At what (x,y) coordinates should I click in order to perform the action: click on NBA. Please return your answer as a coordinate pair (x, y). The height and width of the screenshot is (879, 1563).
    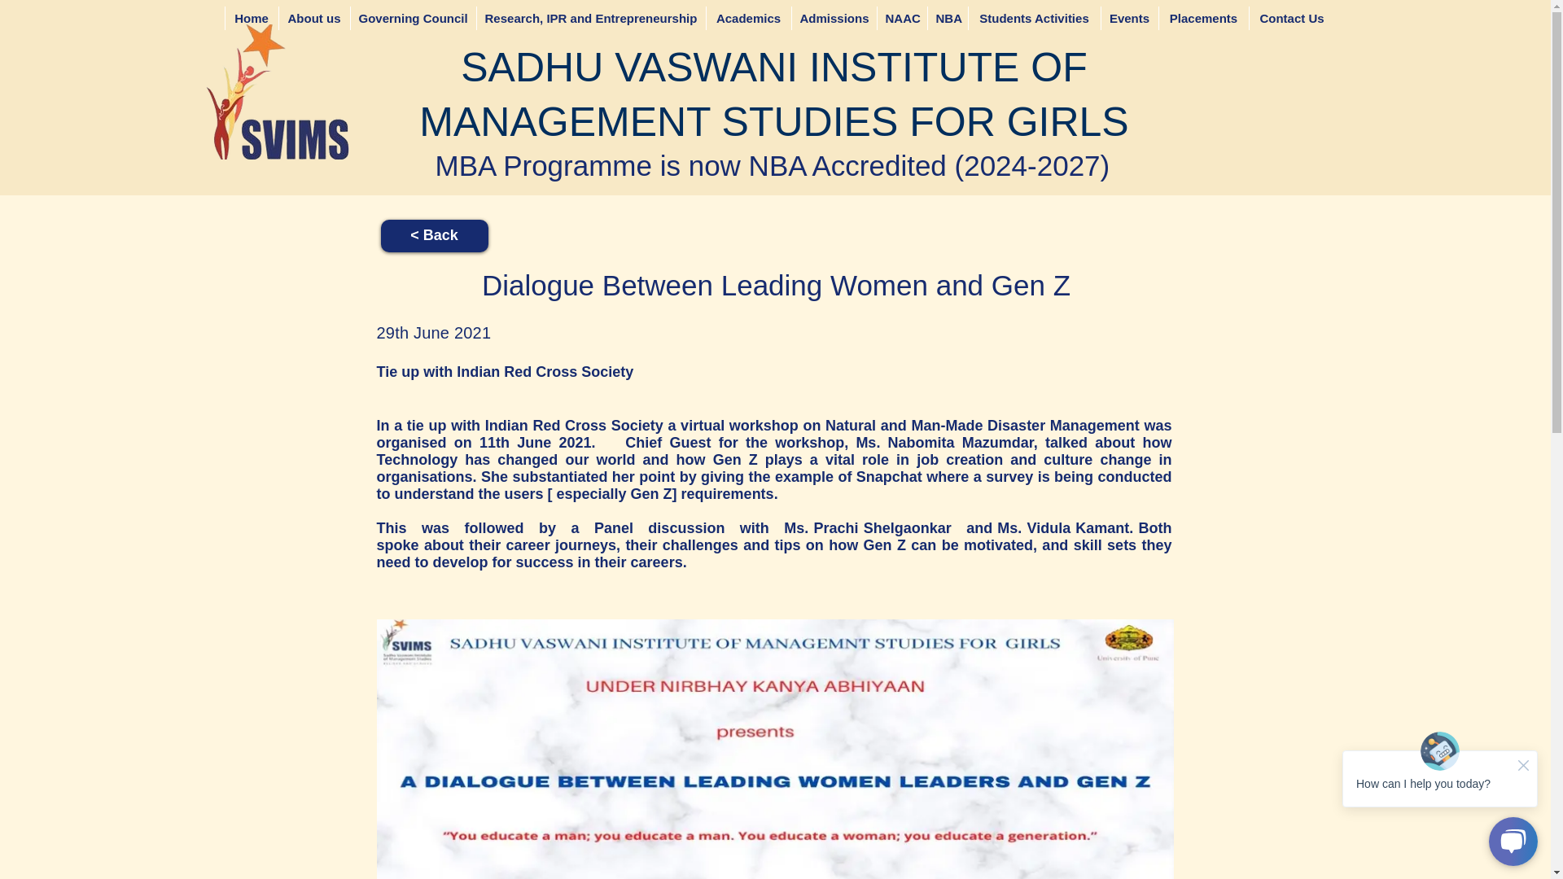
    Looking at the image, I should click on (947, 18).